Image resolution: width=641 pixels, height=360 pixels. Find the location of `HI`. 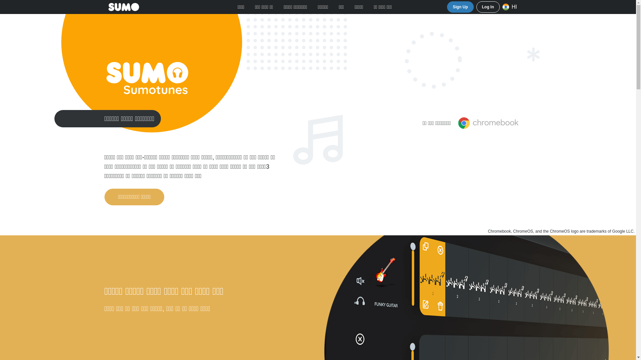

HI is located at coordinates (511, 7).